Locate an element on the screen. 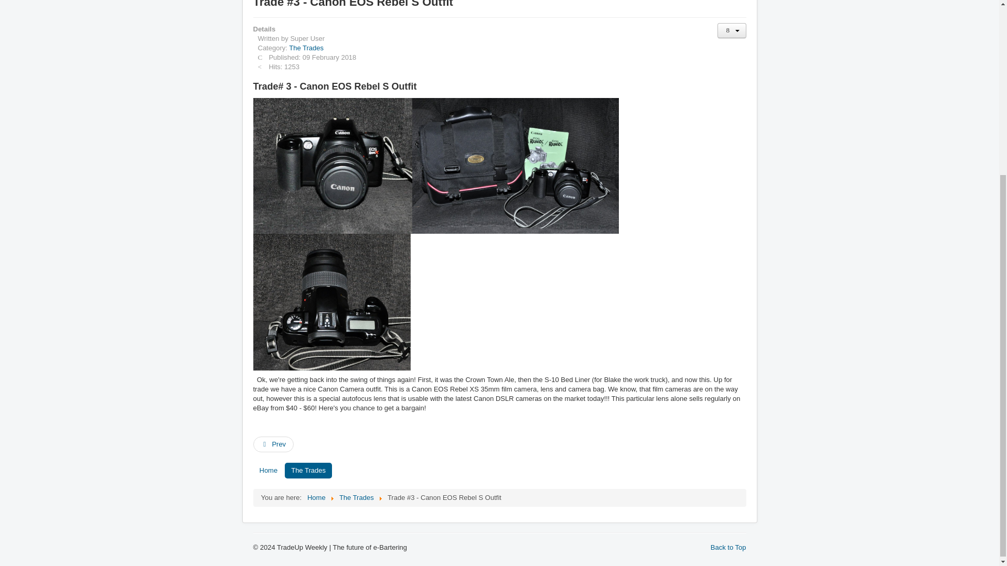 The image size is (1007, 566). Prev is located at coordinates (273, 444).